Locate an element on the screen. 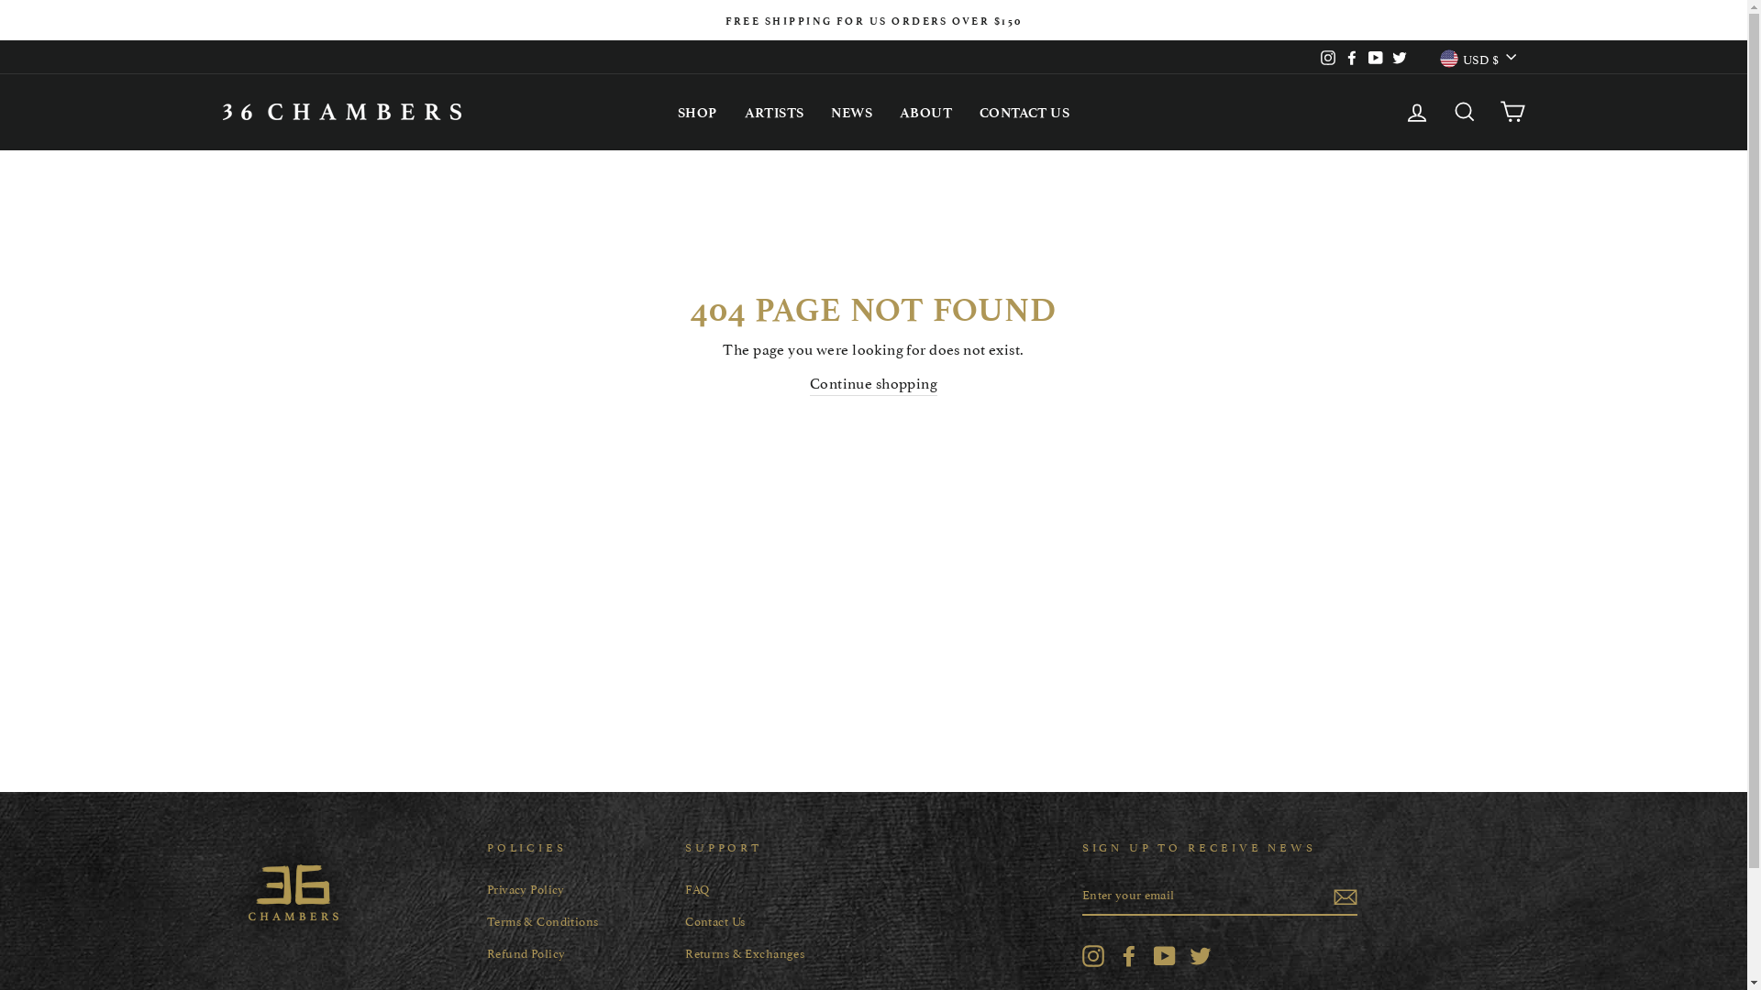  Returns & Exchanges is located at coordinates (745, 953).